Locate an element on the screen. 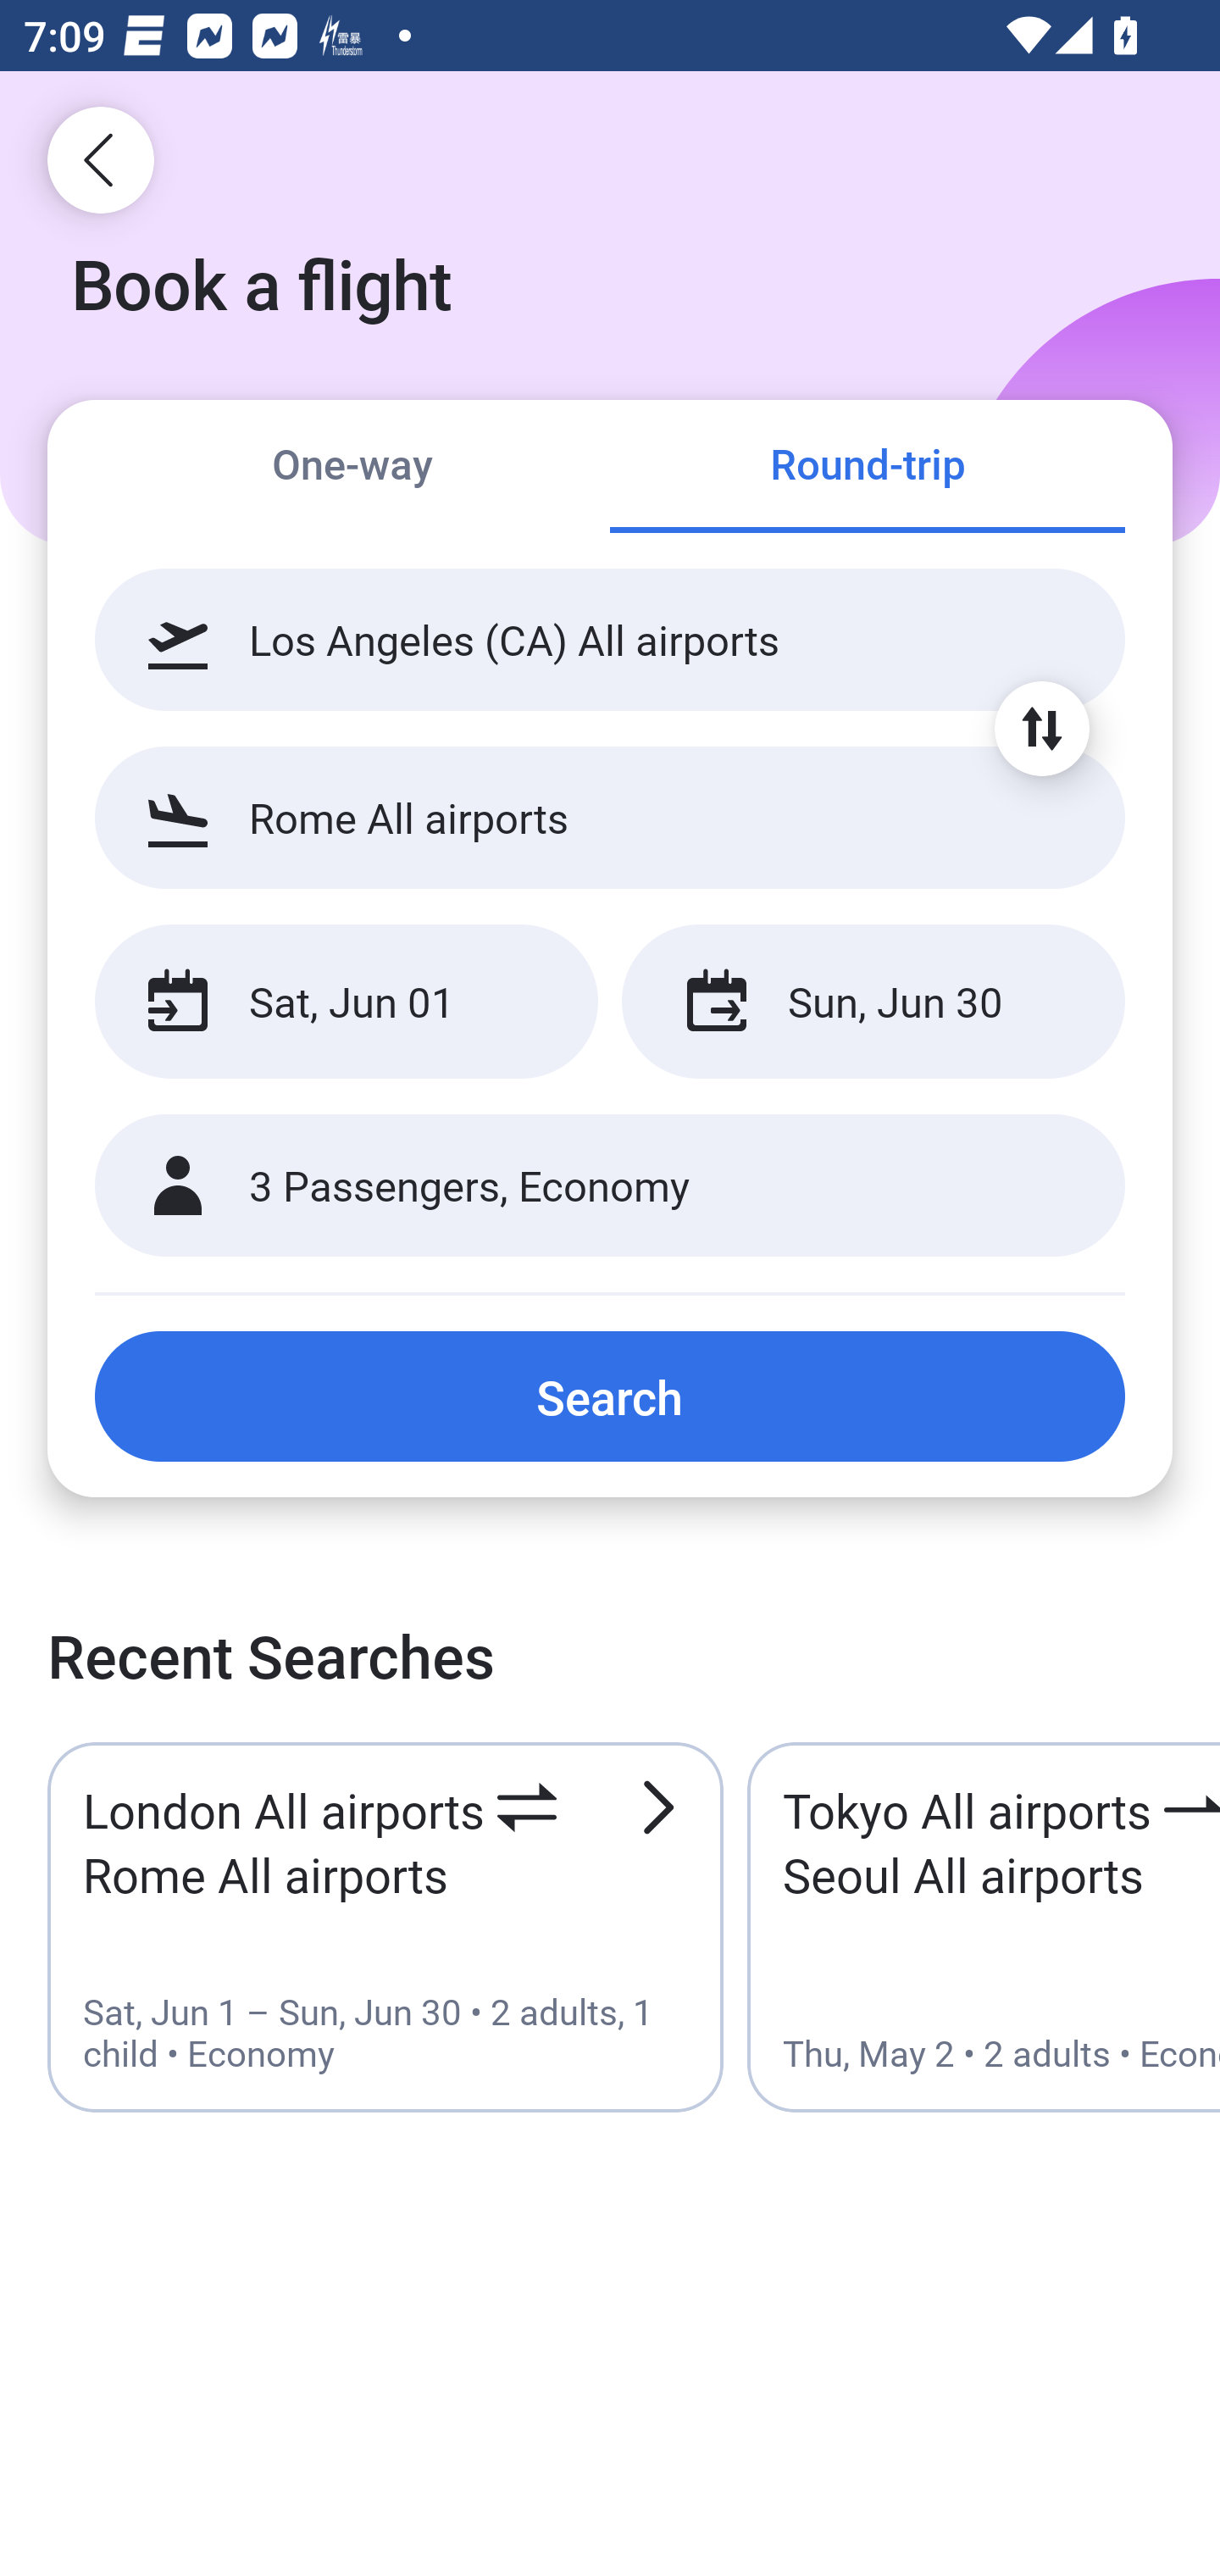 This screenshot has height=2576, width=1220. 3 Passengers, Economy is located at coordinates (610, 1186).